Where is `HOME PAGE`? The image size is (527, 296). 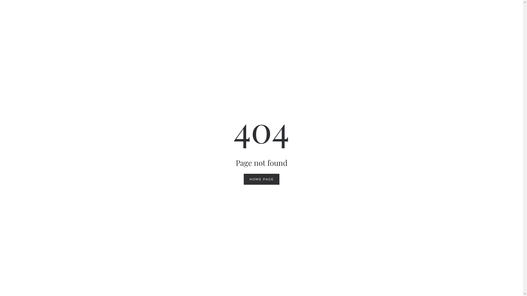 HOME PAGE is located at coordinates (261, 179).